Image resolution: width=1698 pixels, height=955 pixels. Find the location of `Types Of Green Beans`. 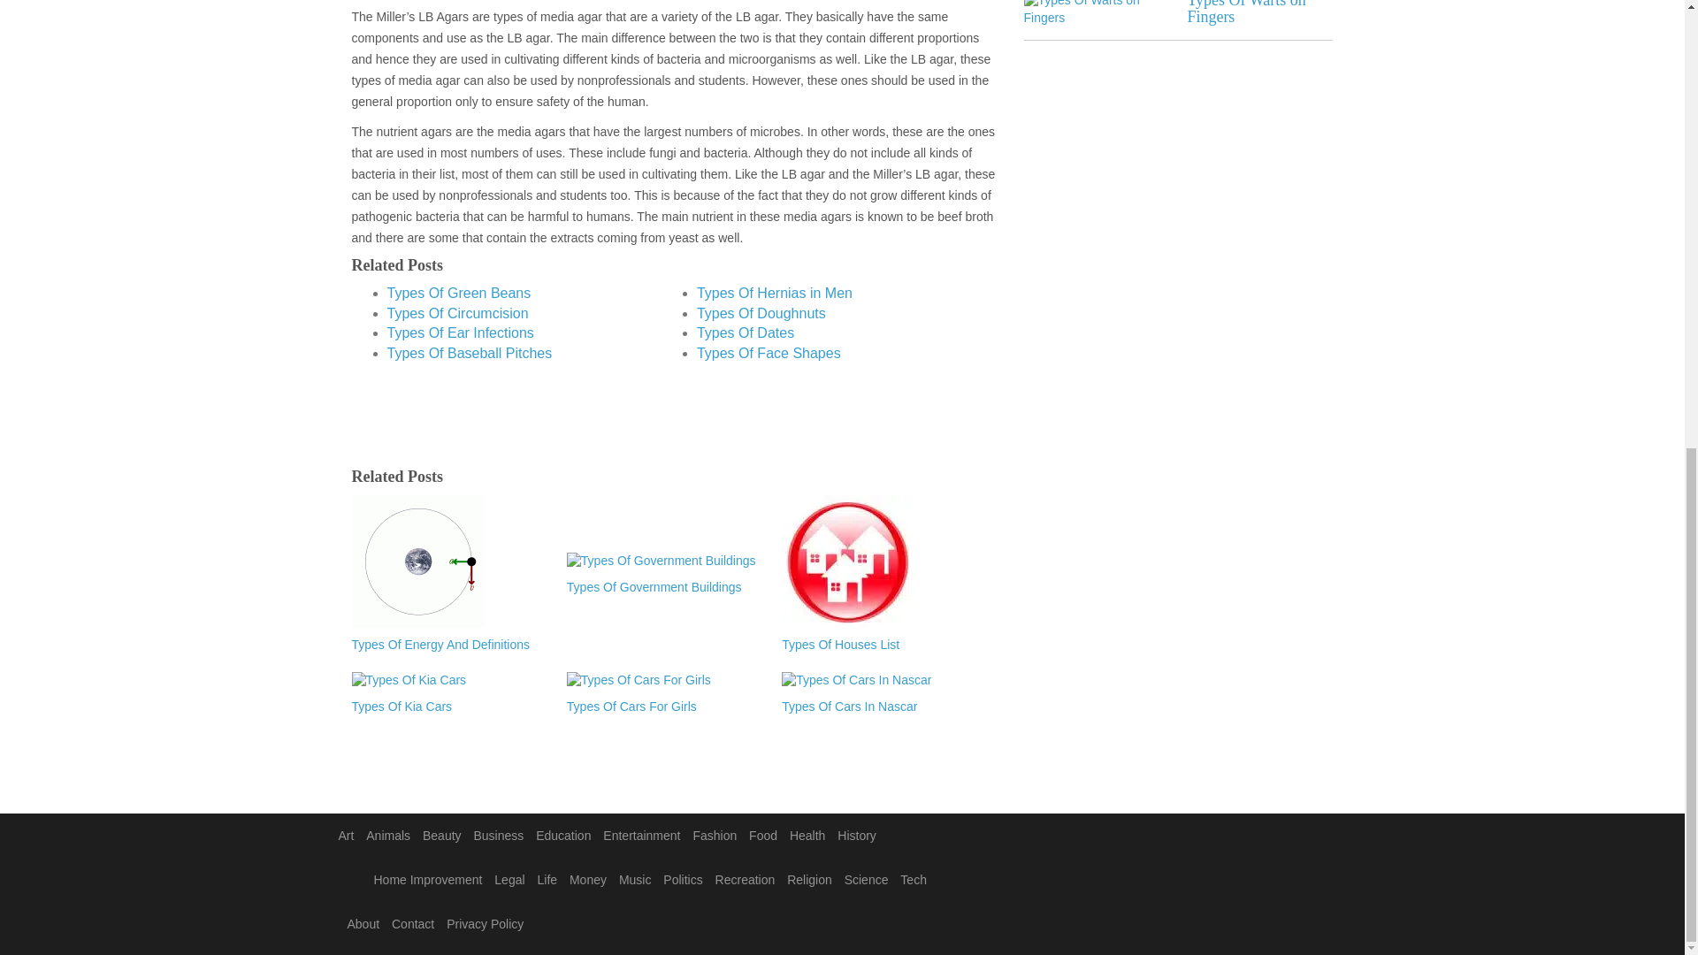

Types Of Green Beans is located at coordinates (458, 293).